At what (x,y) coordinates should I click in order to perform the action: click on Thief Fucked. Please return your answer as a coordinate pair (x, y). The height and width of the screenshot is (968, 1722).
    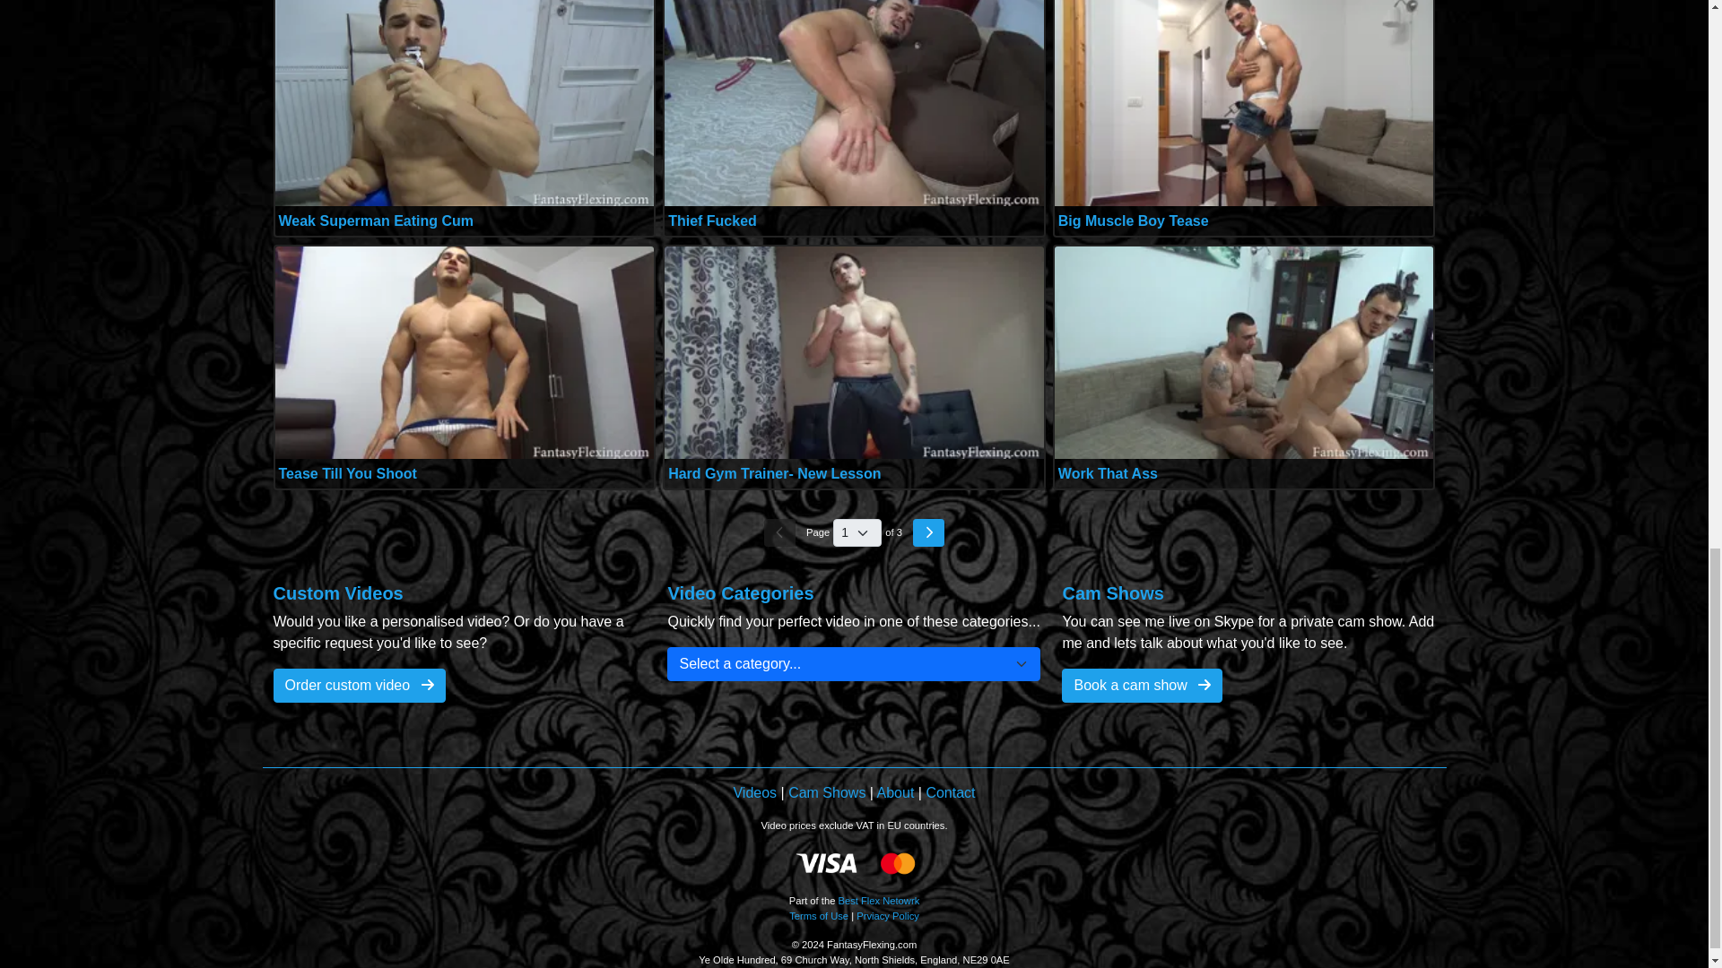
    Looking at the image, I should click on (712, 220).